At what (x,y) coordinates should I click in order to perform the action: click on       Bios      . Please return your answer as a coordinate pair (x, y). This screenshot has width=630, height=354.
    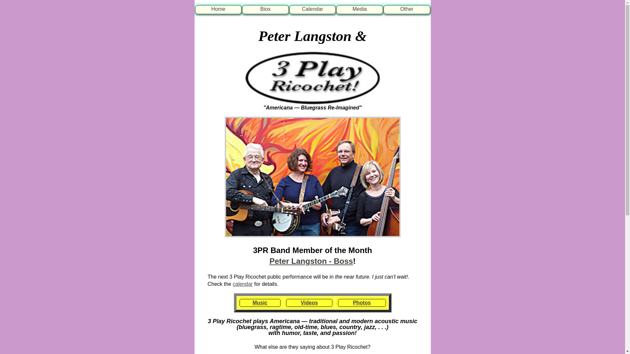
    Looking at the image, I should click on (265, 9).